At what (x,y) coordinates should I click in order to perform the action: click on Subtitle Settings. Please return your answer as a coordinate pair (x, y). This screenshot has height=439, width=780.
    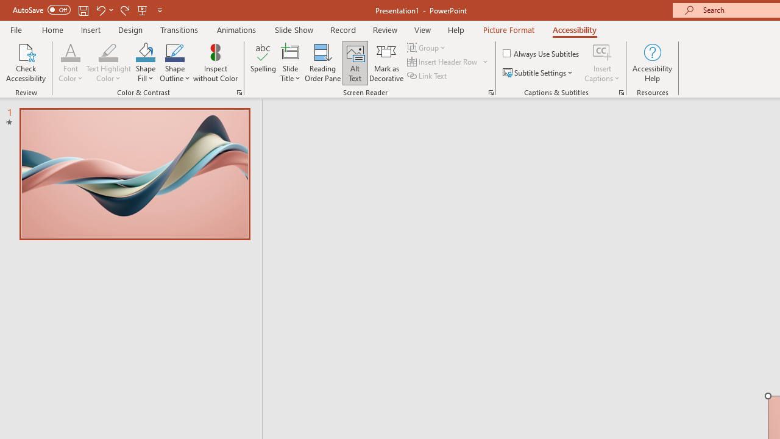
    Looking at the image, I should click on (539, 73).